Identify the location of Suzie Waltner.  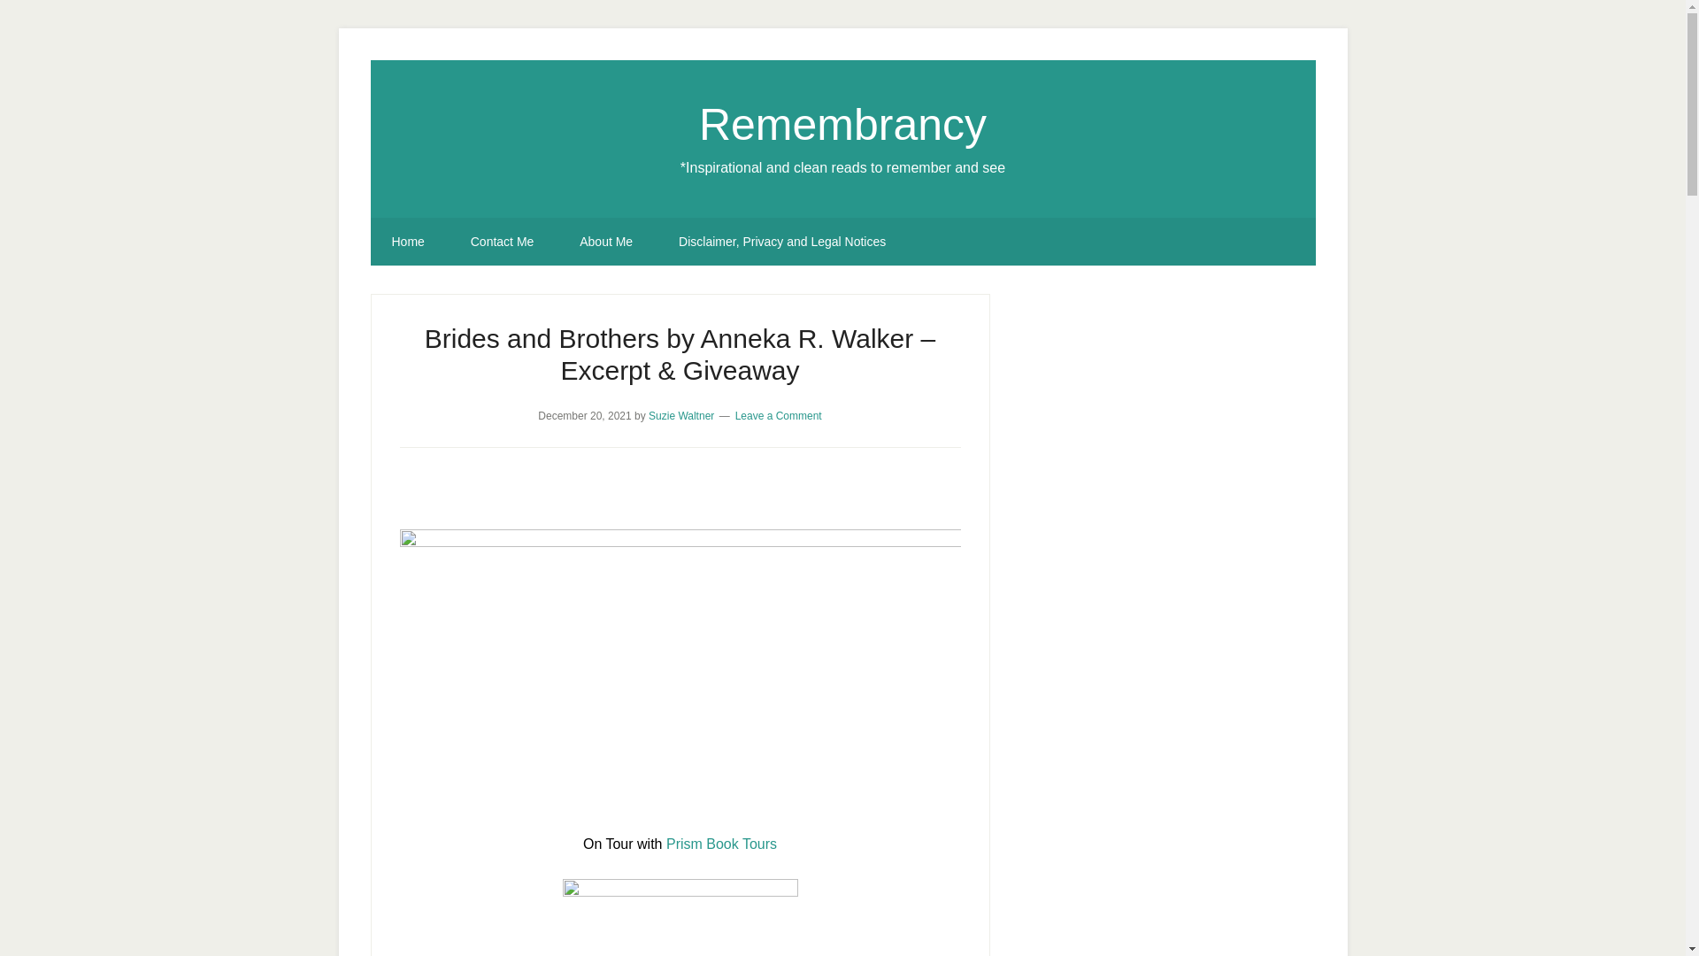
(681, 416).